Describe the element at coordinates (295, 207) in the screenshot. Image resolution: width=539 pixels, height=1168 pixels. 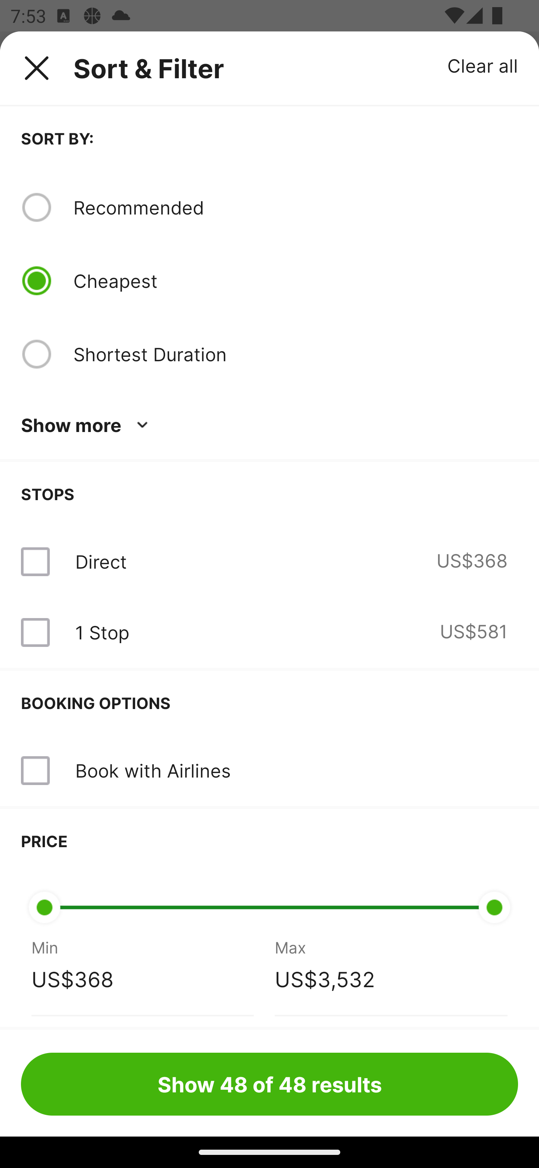
I see `Recommended ` at that location.